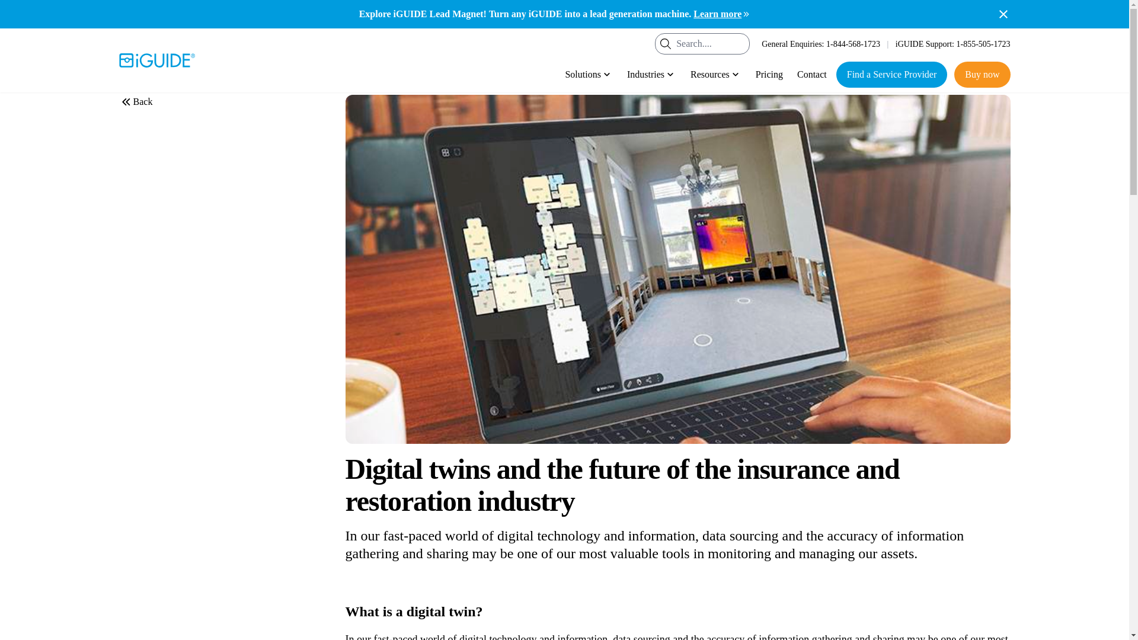 The height and width of the screenshot is (640, 1138). What do you see at coordinates (722, 14) in the screenshot?
I see `Learn more` at bounding box center [722, 14].